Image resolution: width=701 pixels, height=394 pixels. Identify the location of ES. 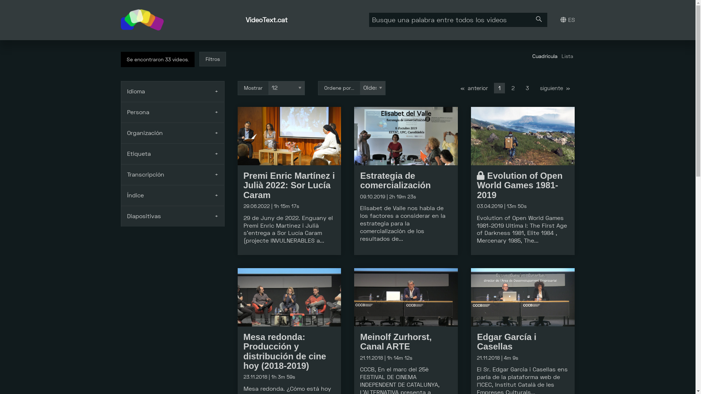
(567, 20).